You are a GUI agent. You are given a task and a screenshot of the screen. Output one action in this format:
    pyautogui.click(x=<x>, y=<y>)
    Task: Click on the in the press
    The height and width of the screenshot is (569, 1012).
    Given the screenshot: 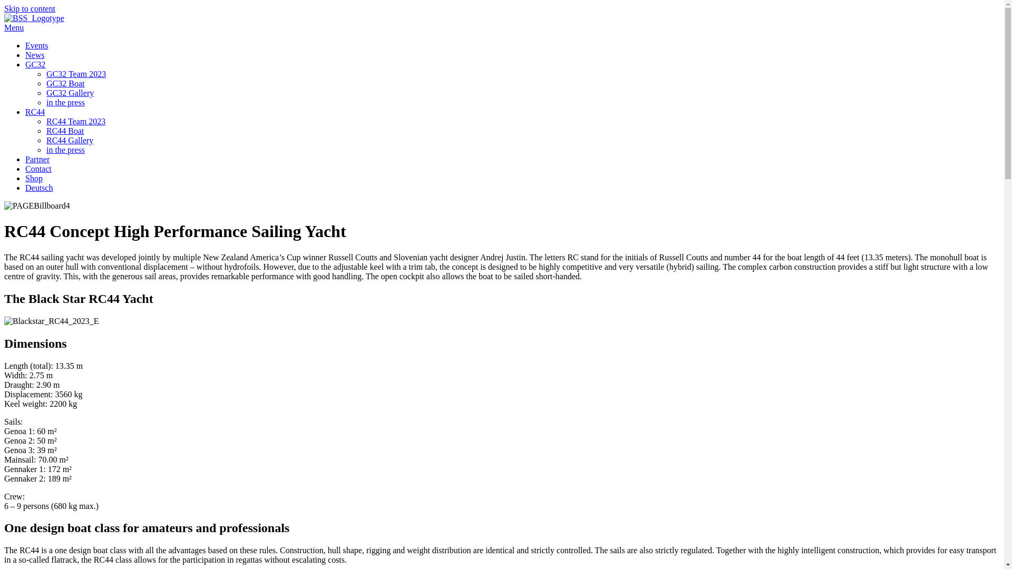 What is the action you would take?
    pyautogui.click(x=65, y=102)
    